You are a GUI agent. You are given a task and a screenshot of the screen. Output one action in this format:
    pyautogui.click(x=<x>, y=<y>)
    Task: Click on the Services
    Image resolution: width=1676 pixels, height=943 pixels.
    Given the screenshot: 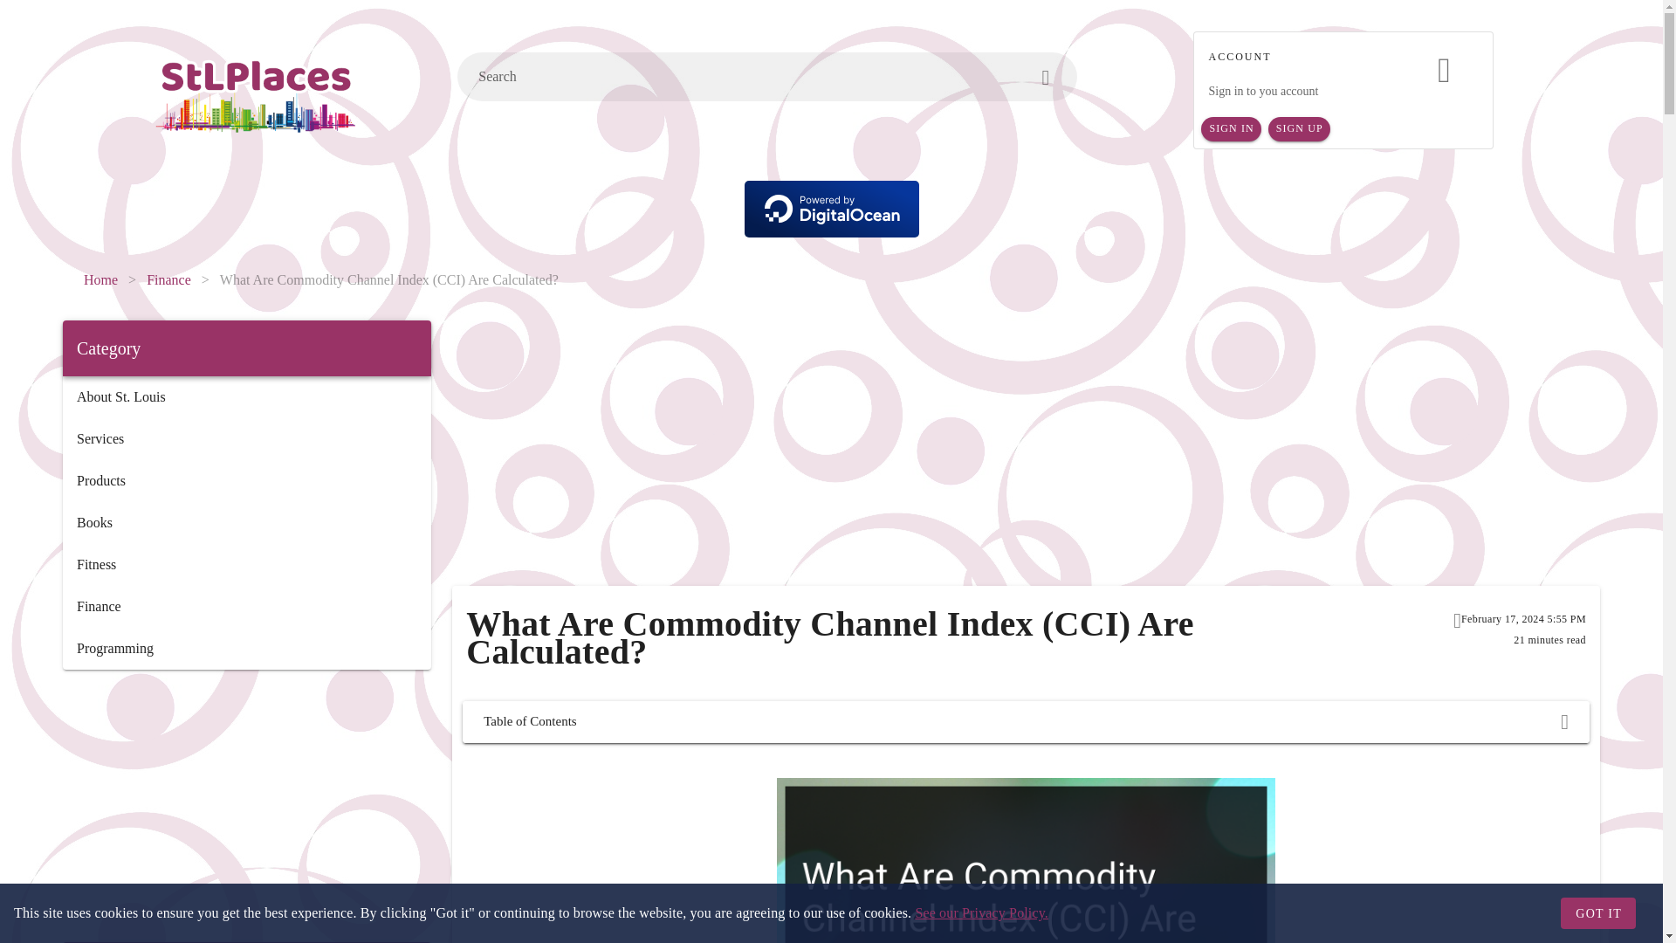 What is the action you would take?
    pyautogui.click(x=246, y=439)
    